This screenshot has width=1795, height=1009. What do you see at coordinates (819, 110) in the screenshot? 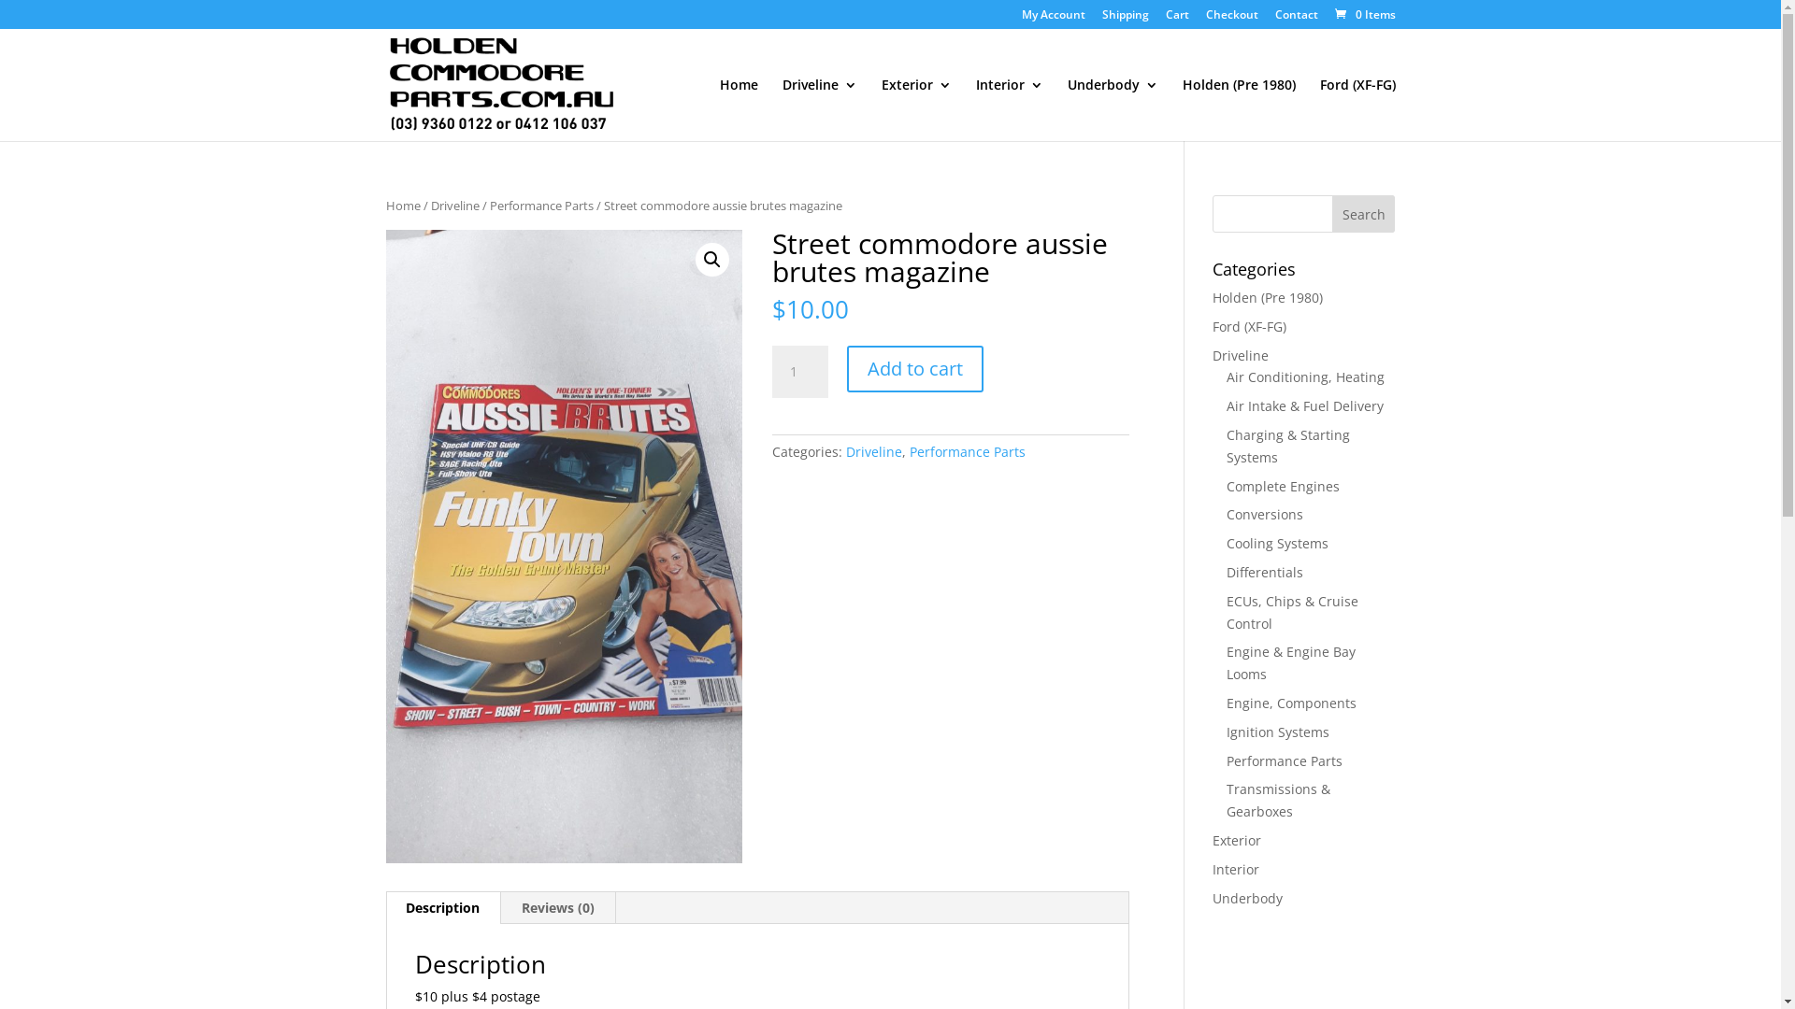
I see `Driveline` at bounding box center [819, 110].